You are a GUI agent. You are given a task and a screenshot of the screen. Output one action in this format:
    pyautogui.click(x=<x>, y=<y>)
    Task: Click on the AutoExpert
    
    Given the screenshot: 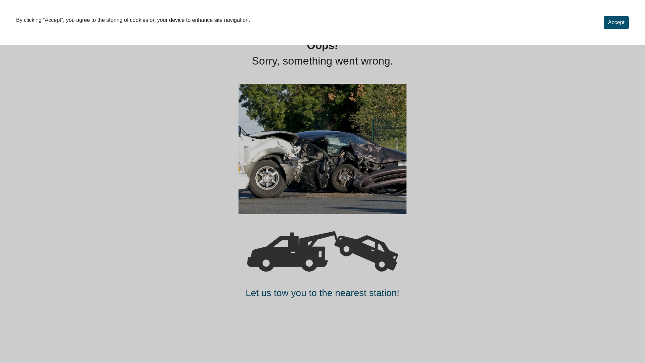 What is the action you would take?
    pyautogui.click(x=45, y=19)
    